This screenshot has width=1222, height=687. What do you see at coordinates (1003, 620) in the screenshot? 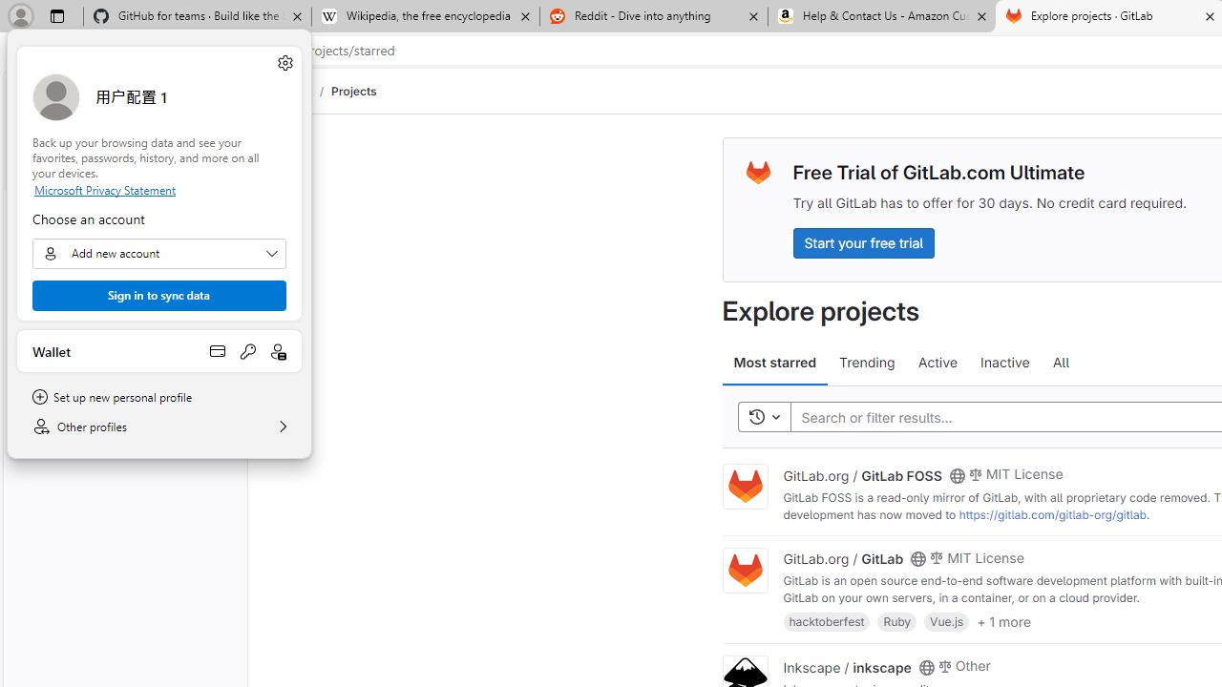
I see `+ 1 more` at bounding box center [1003, 620].